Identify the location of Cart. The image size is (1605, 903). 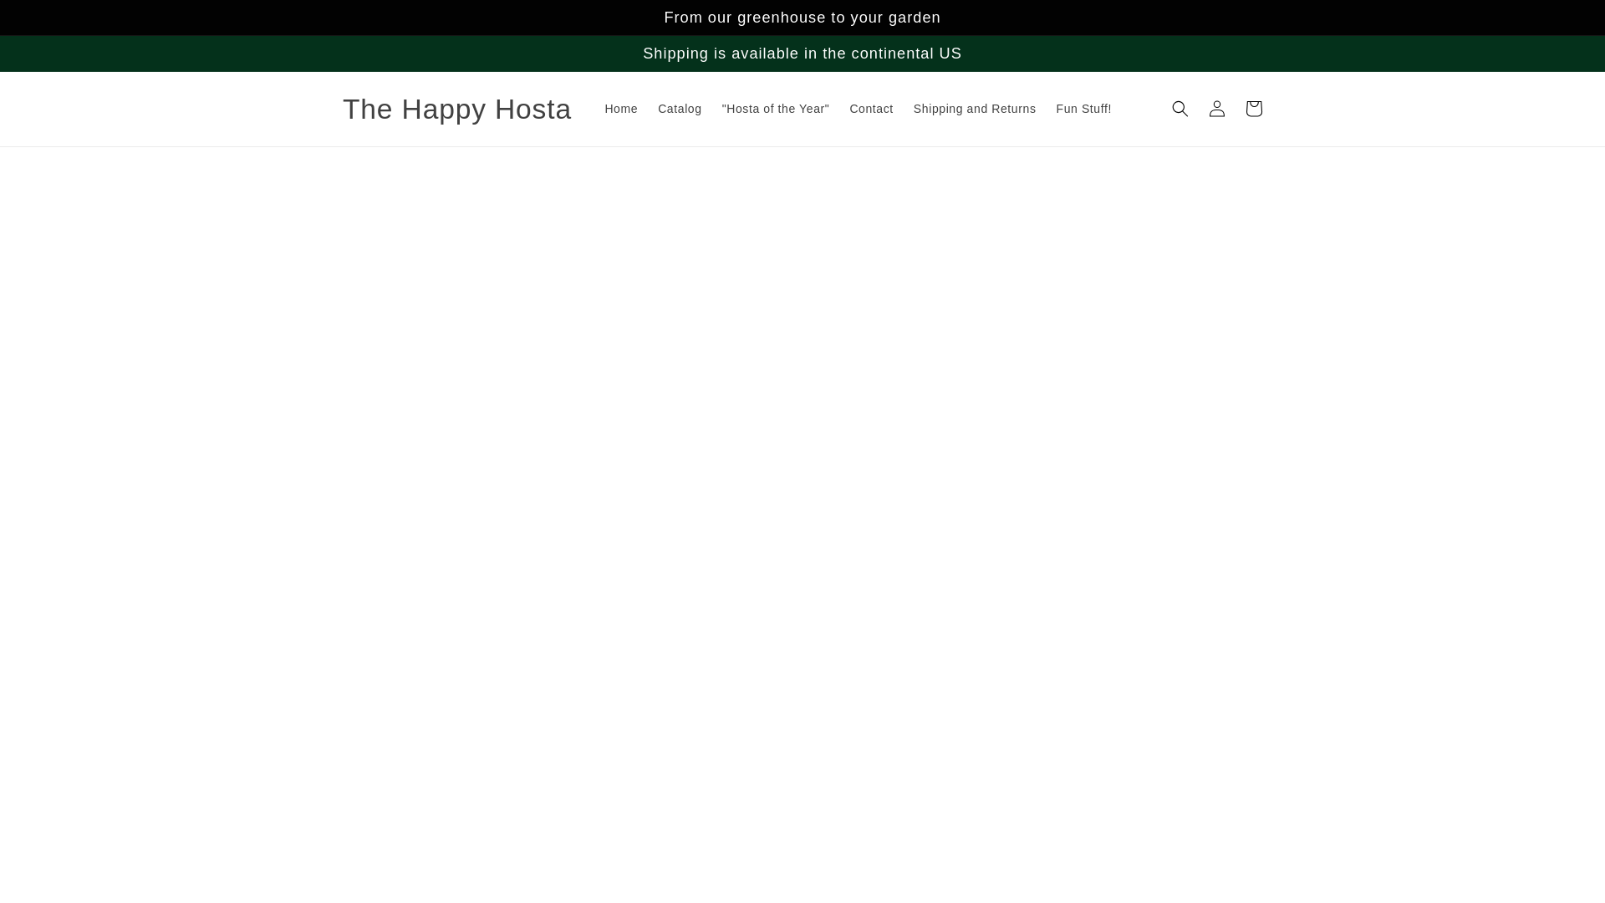
(1254, 109).